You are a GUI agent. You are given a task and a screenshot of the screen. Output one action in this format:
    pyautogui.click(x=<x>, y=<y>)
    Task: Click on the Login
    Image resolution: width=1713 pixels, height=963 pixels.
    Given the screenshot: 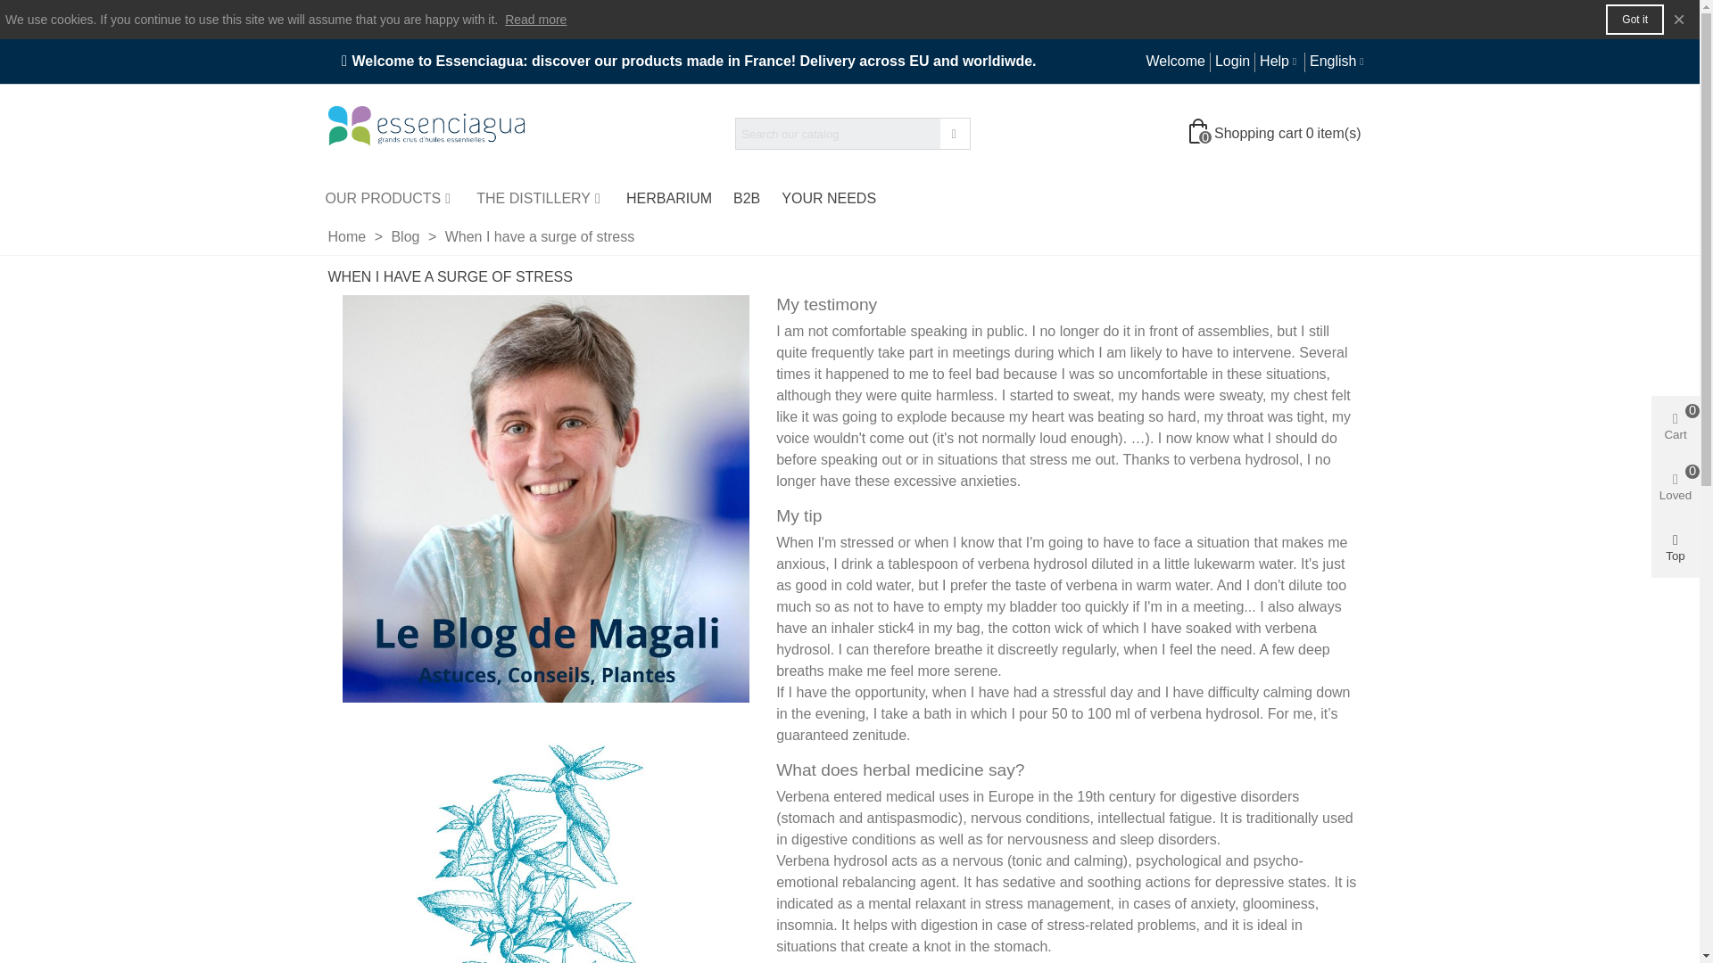 What is the action you would take?
    pyautogui.click(x=1231, y=61)
    